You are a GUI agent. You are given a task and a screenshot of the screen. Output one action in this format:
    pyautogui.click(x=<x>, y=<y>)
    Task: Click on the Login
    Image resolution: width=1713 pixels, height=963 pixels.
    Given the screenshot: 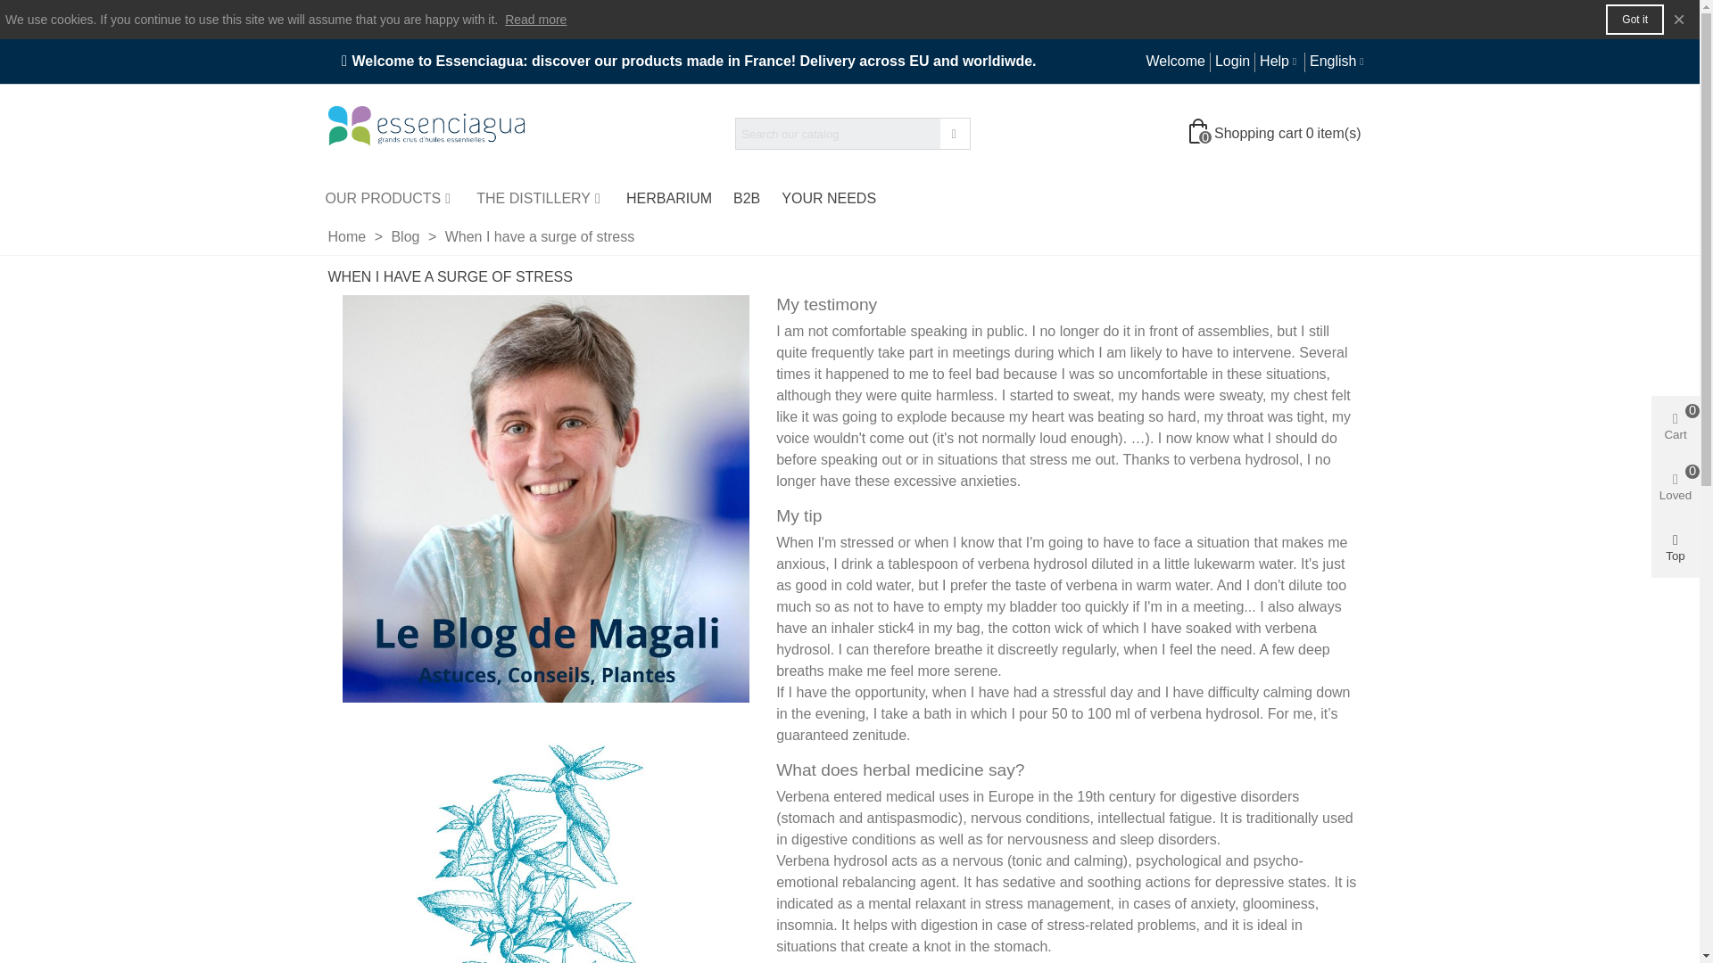 What is the action you would take?
    pyautogui.click(x=1231, y=61)
    